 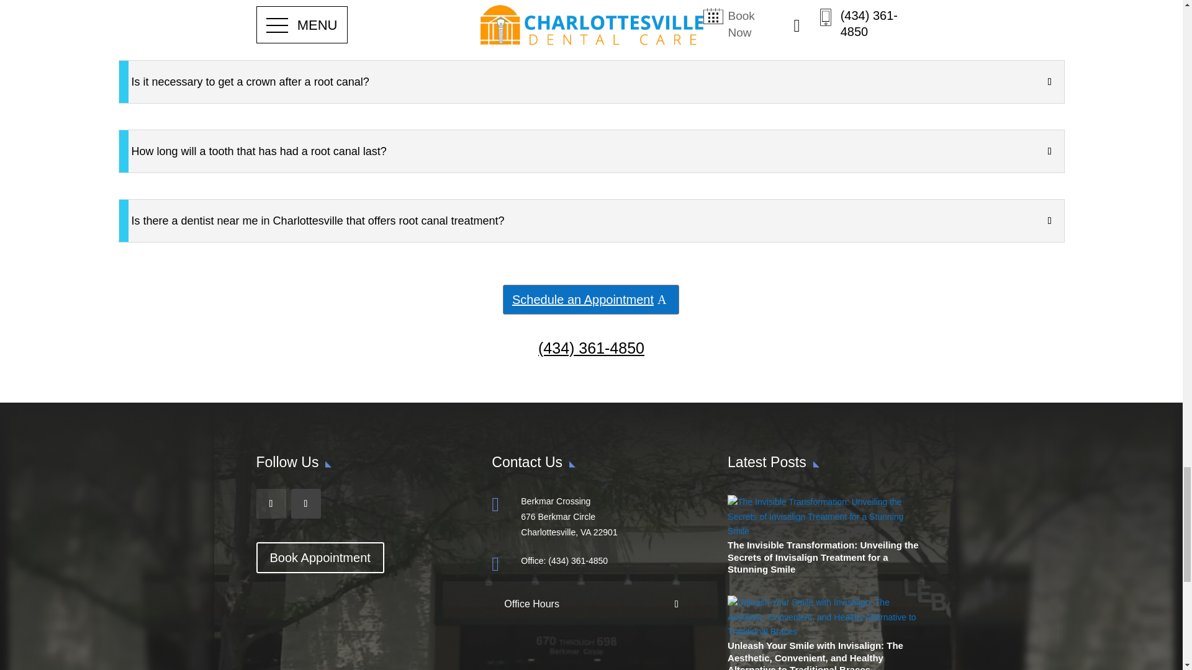 I want to click on Follow on Facebook, so click(x=271, y=504).